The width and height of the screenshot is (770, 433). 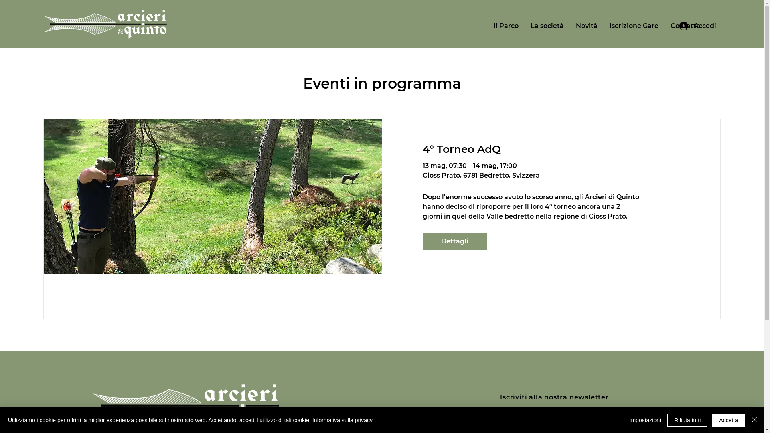 I want to click on Accetta, so click(x=728, y=420).